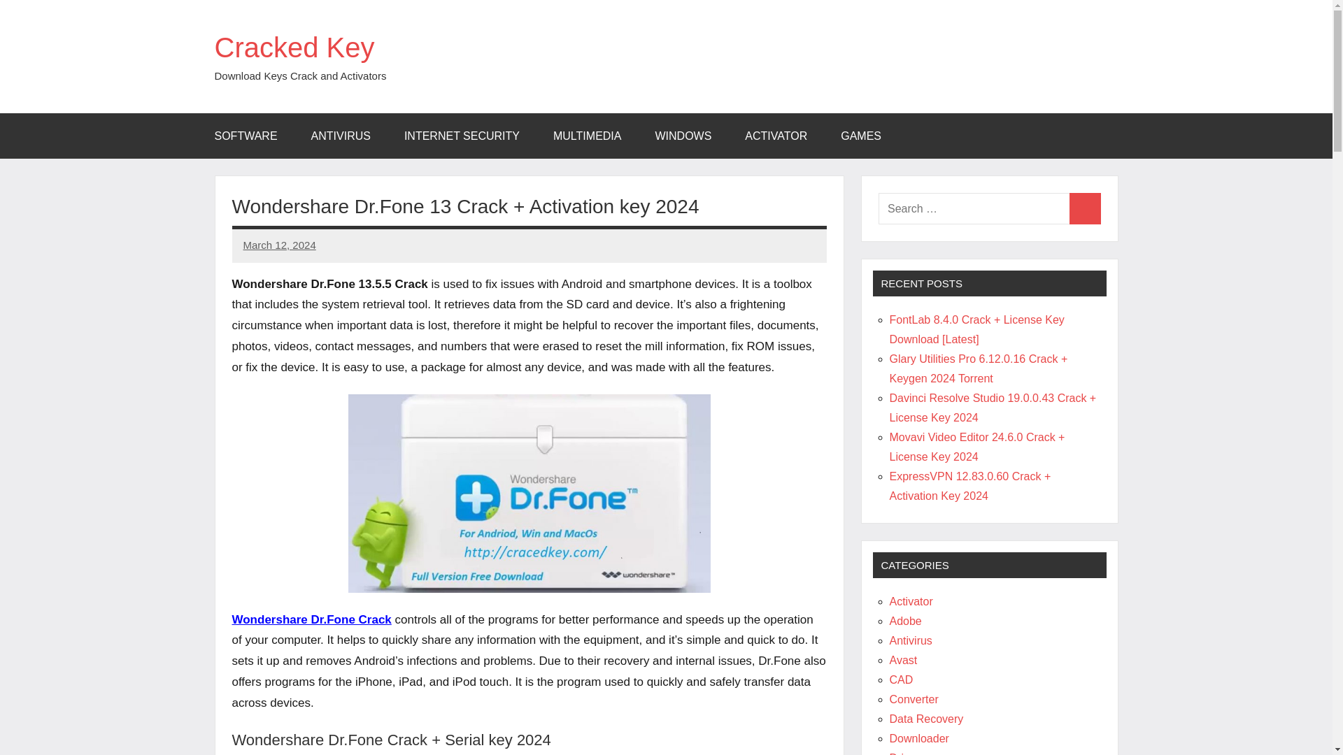 The width and height of the screenshot is (1343, 755). Describe the element at coordinates (587, 136) in the screenshot. I see `MULTIMEDIA` at that location.